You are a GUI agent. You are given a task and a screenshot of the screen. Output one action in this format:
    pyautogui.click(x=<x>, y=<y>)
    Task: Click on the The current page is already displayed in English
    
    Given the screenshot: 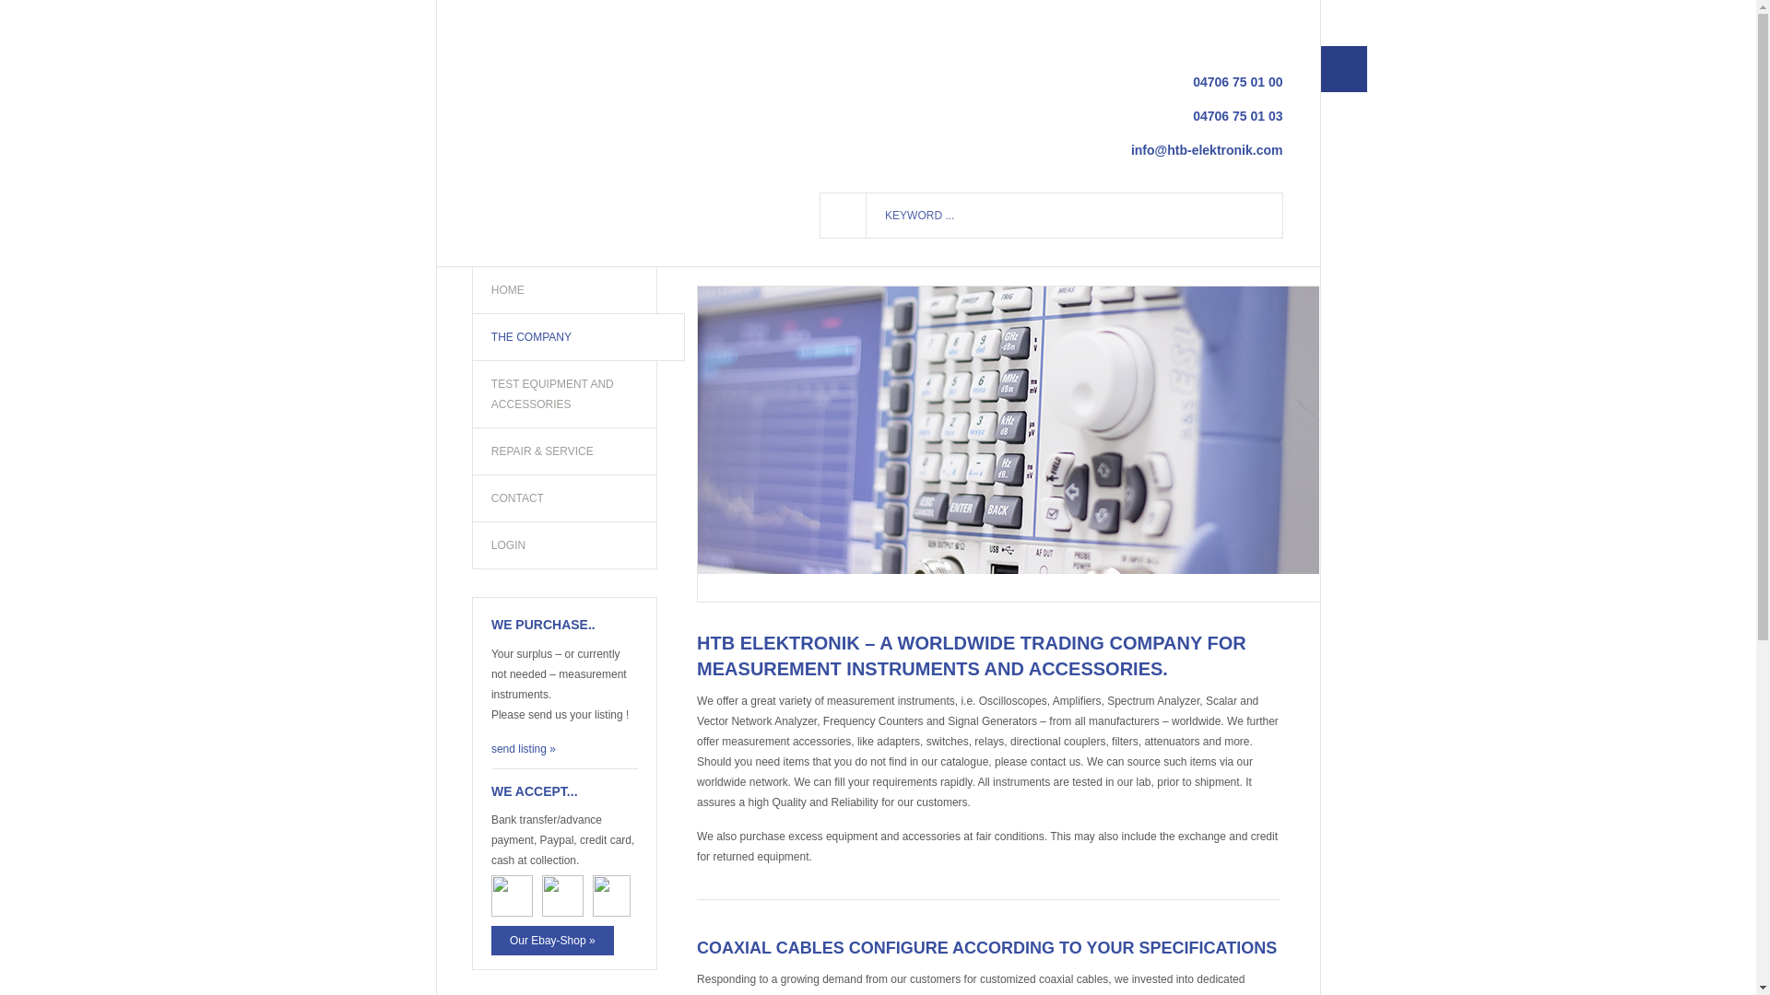 What is the action you would take?
    pyautogui.click(x=1274, y=24)
    